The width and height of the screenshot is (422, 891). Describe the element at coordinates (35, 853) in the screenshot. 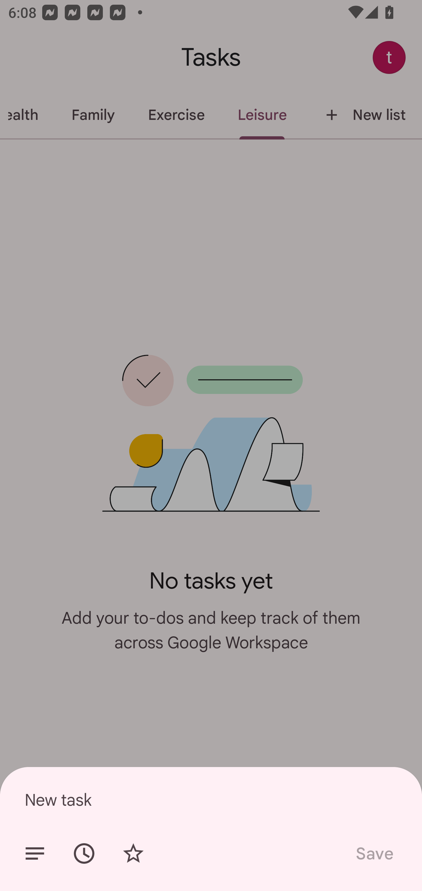

I see `Add details` at that location.